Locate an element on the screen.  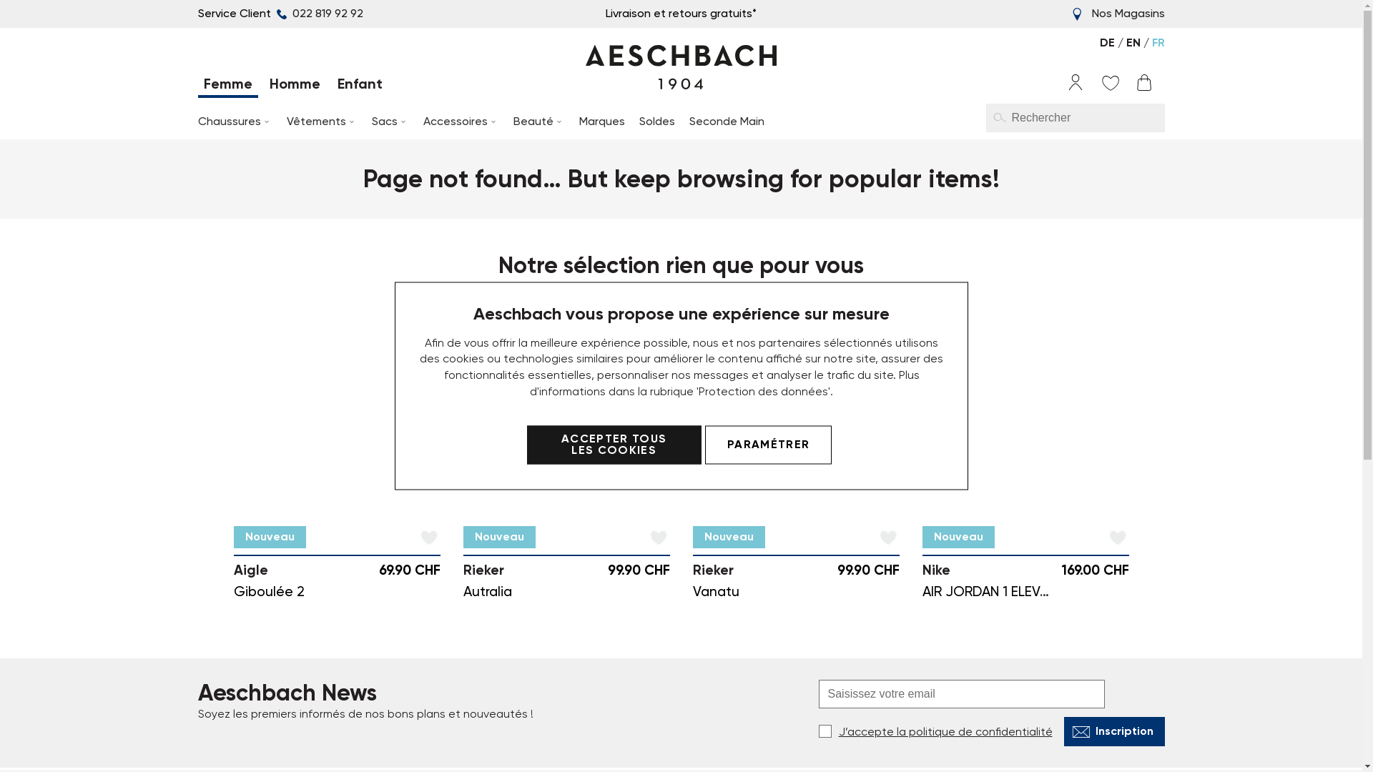
shop@a1904.ch is located at coordinates (981, 699).